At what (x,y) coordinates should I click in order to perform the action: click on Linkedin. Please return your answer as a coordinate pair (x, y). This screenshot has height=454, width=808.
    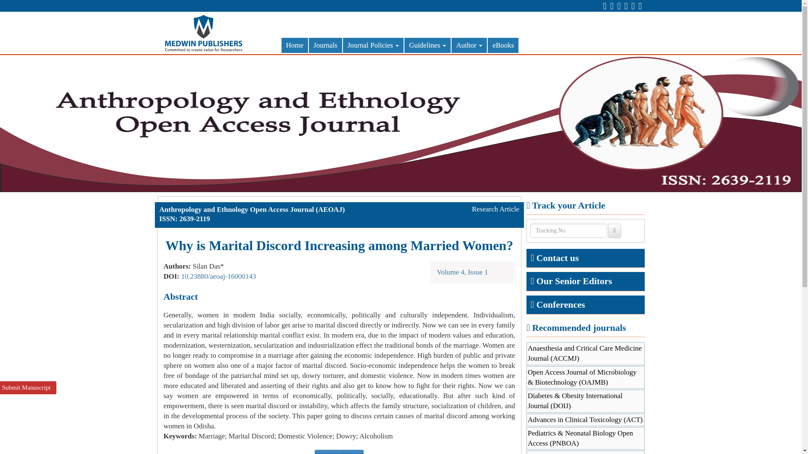
    Looking at the image, I should click on (619, 6).